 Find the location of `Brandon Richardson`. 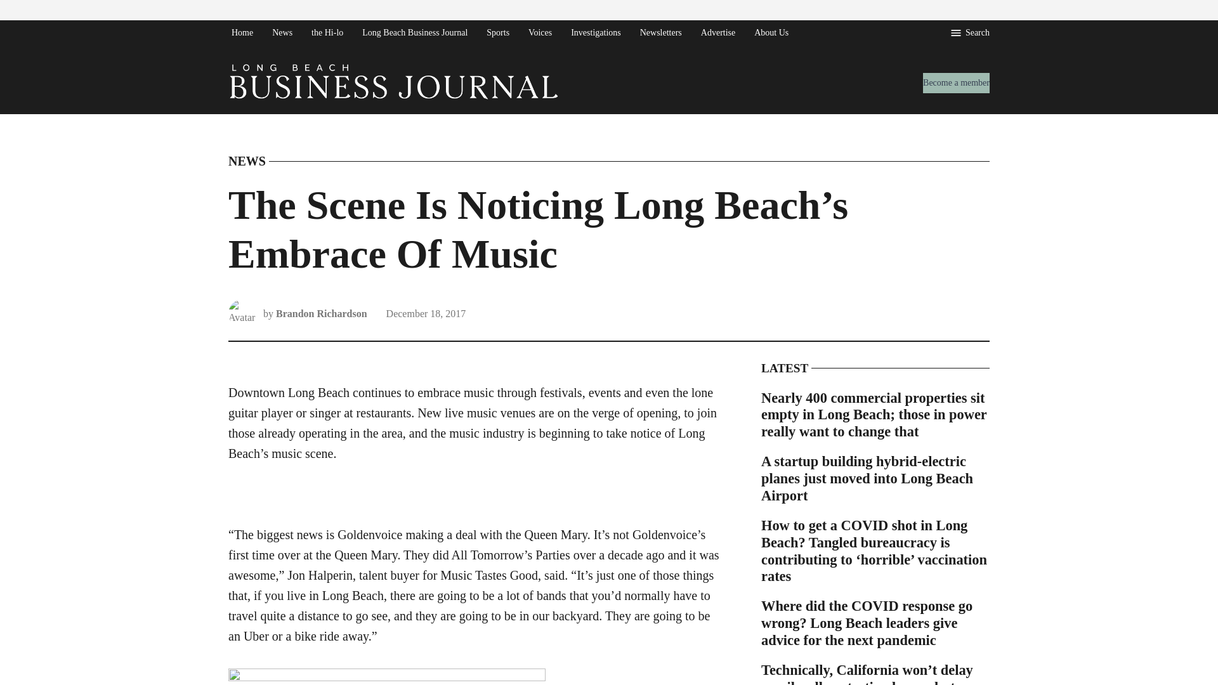

Brandon Richardson is located at coordinates (322, 313).